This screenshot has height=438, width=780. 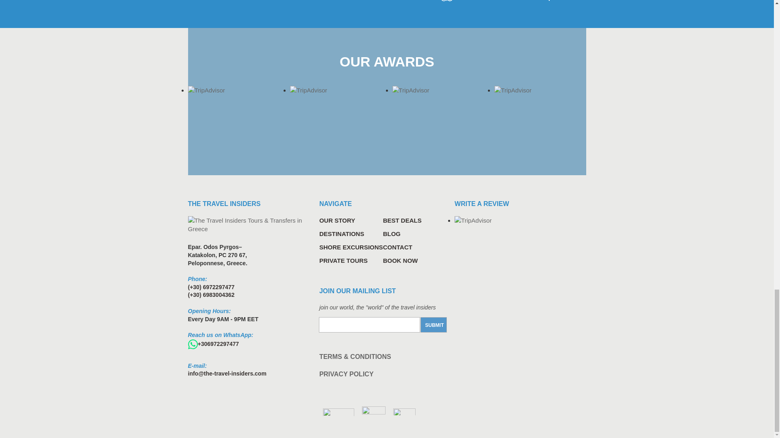 What do you see at coordinates (351, 247) in the screenshot?
I see `SHORE EXCURSIONS` at bounding box center [351, 247].